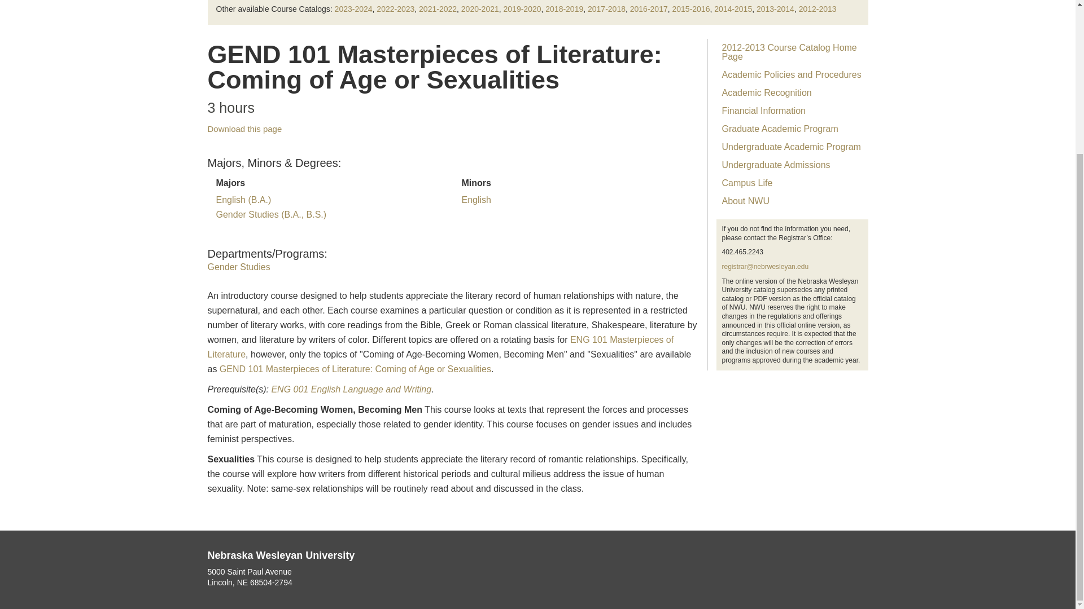 The width and height of the screenshot is (1084, 609). I want to click on Undergraduate Admissions, so click(792, 165).